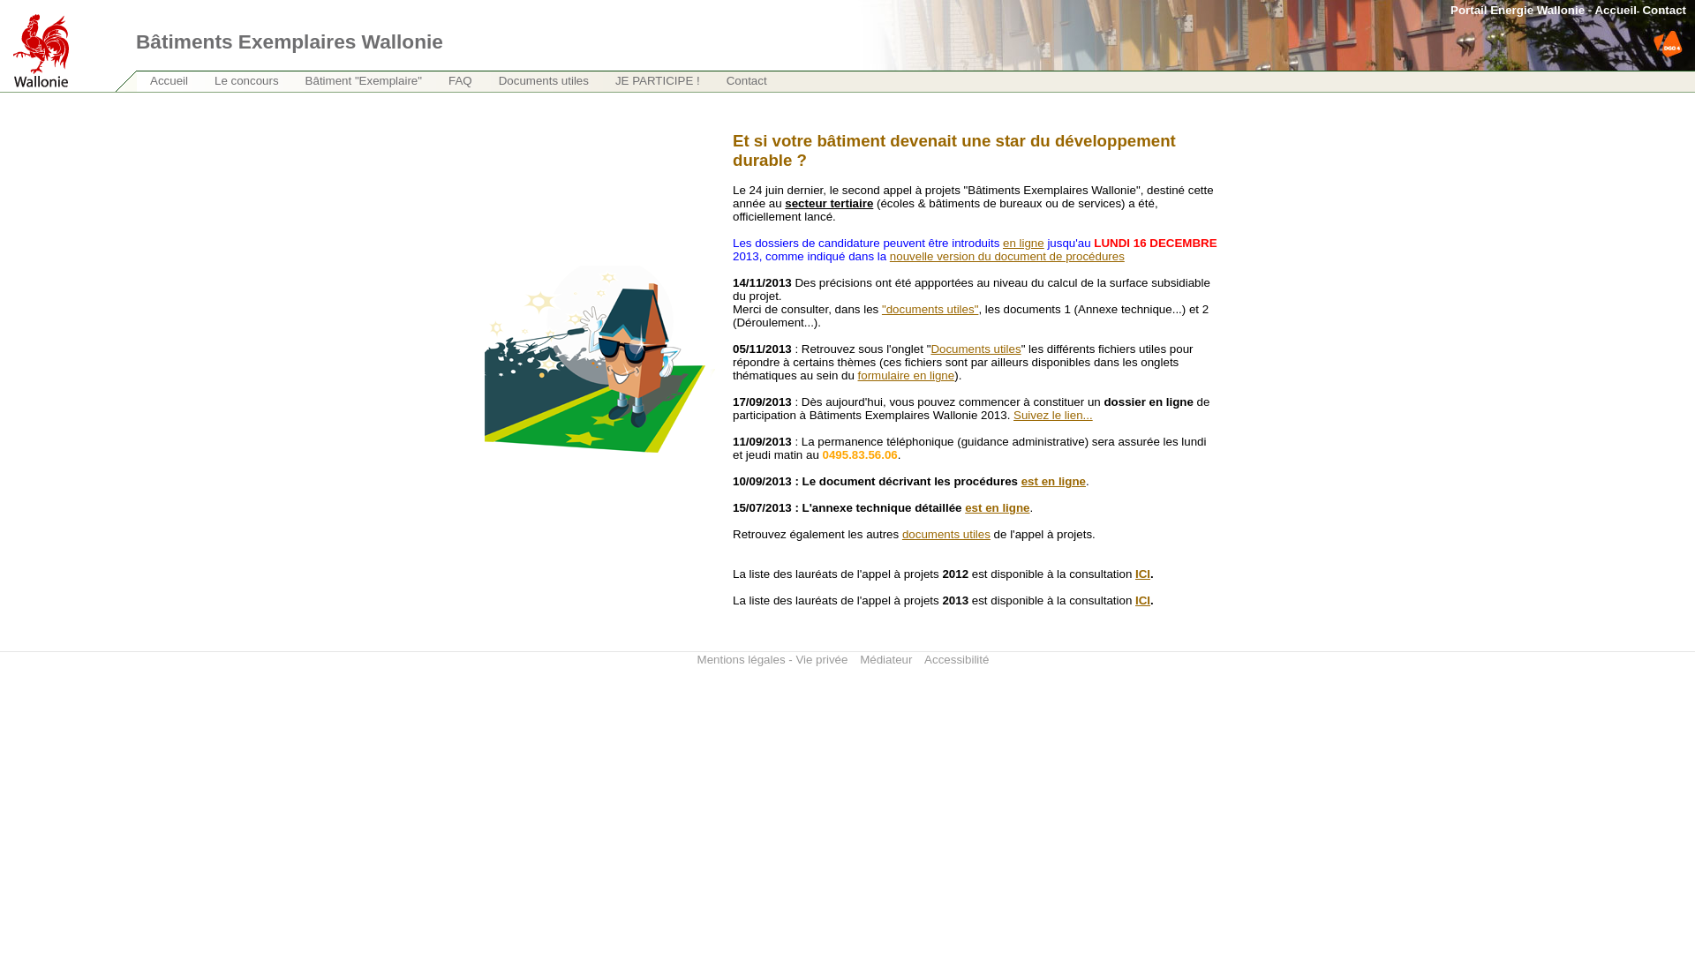 The width and height of the screenshot is (1695, 953). I want to click on Accueil, so click(167, 95).